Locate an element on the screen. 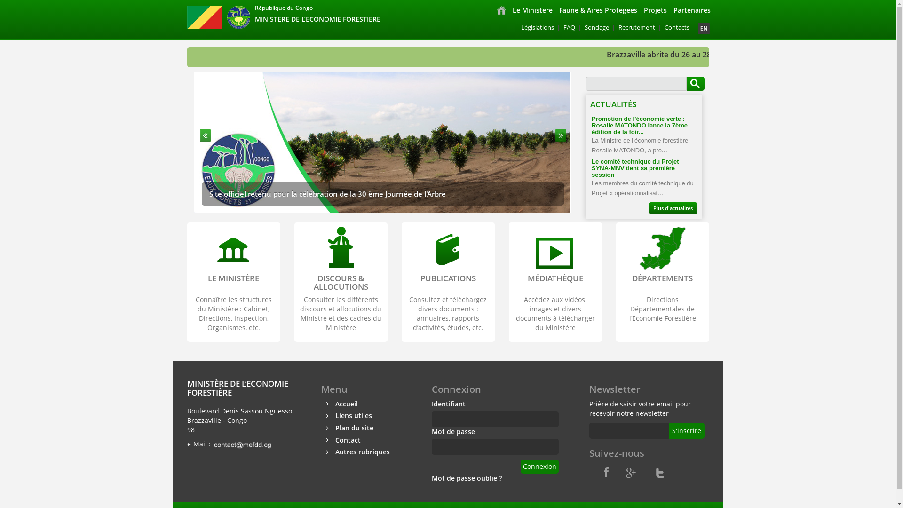  Next is located at coordinates (561, 135).